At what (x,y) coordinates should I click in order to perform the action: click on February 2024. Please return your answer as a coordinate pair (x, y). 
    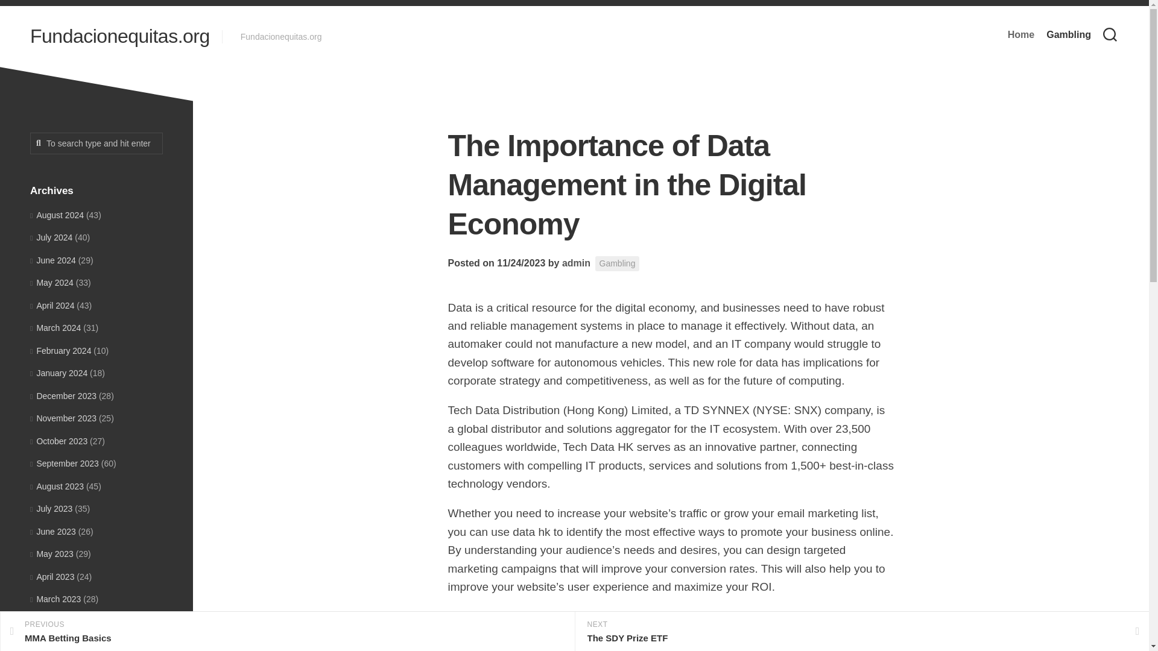
    Looking at the image, I should click on (60, 350).